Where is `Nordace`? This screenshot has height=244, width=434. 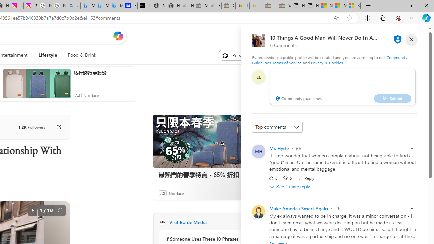 Nordace is located at coordinates (176, 193).